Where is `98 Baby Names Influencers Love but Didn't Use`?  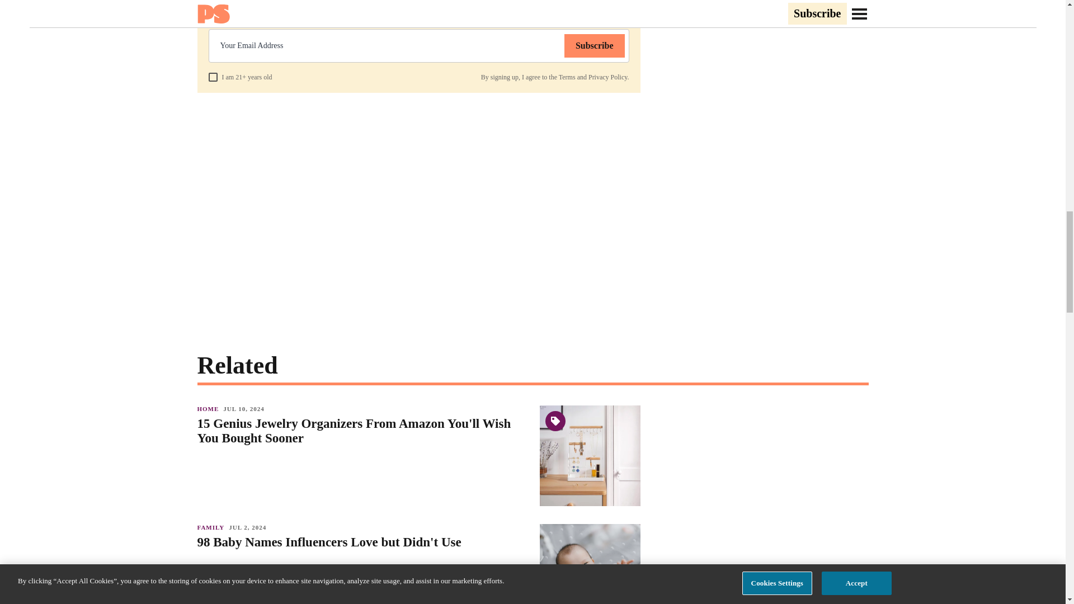
98 Baby Names Influencers Love but Didn't Use is located at coordinates (362, 542).